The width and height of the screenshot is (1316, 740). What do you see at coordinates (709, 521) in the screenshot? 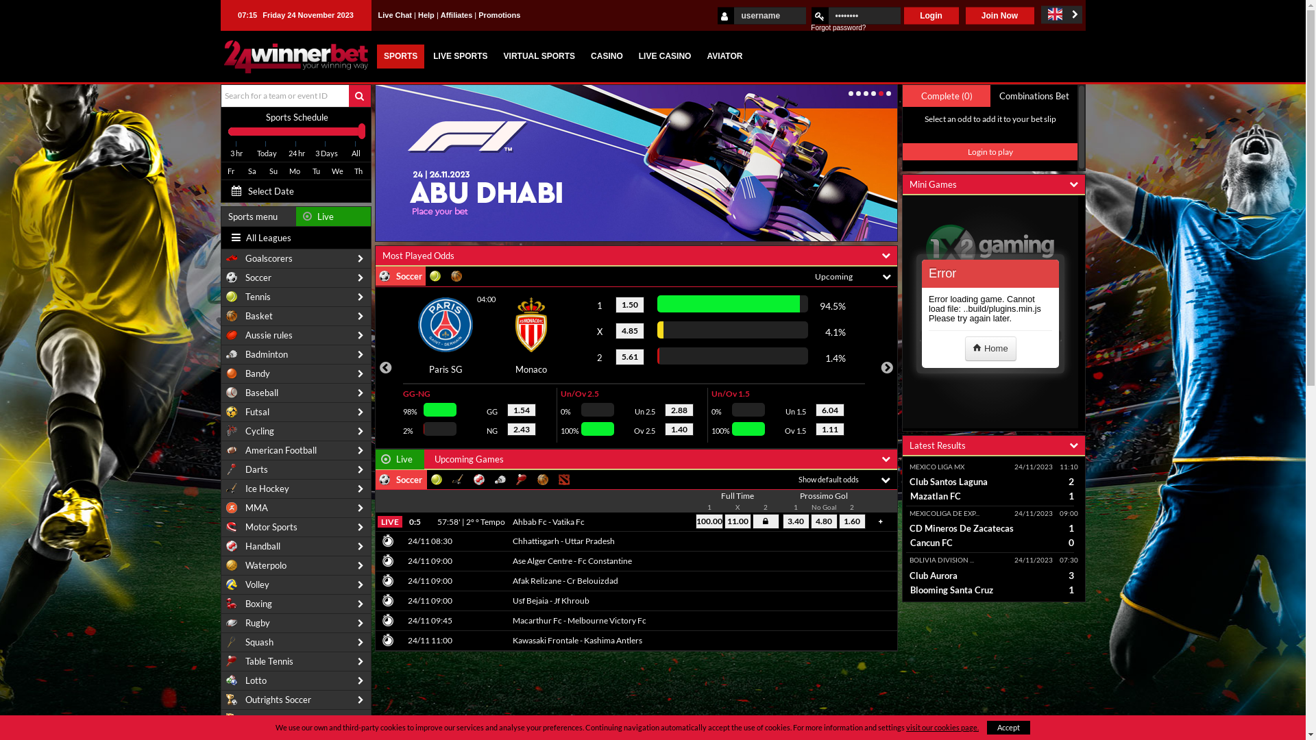
I see `100.00` at bounding box center [709, 521].